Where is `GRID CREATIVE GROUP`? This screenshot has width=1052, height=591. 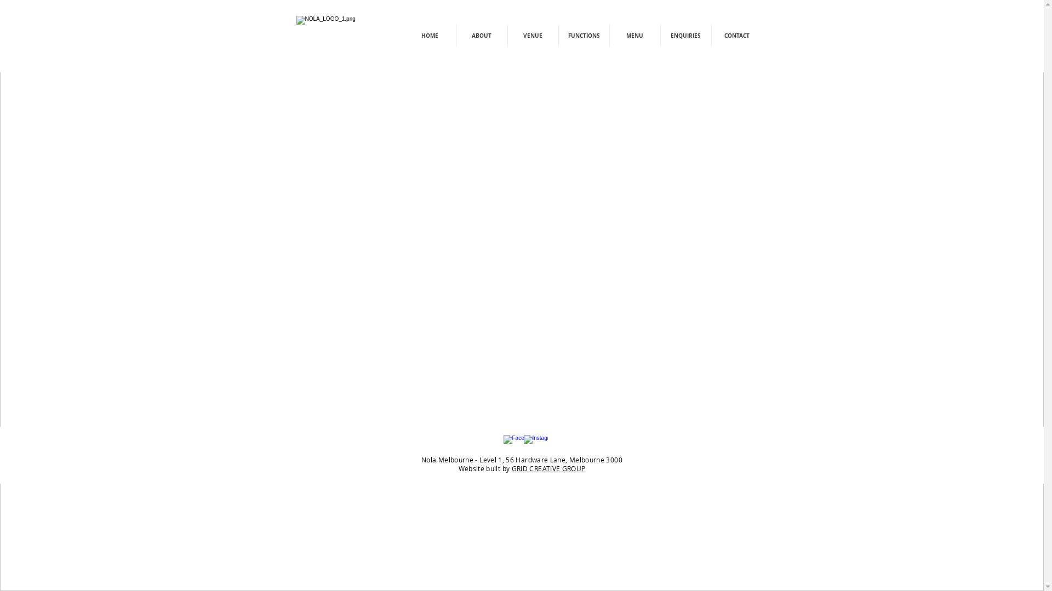
GRID CREATIVE GROUP is located at coordinates (549, 468).